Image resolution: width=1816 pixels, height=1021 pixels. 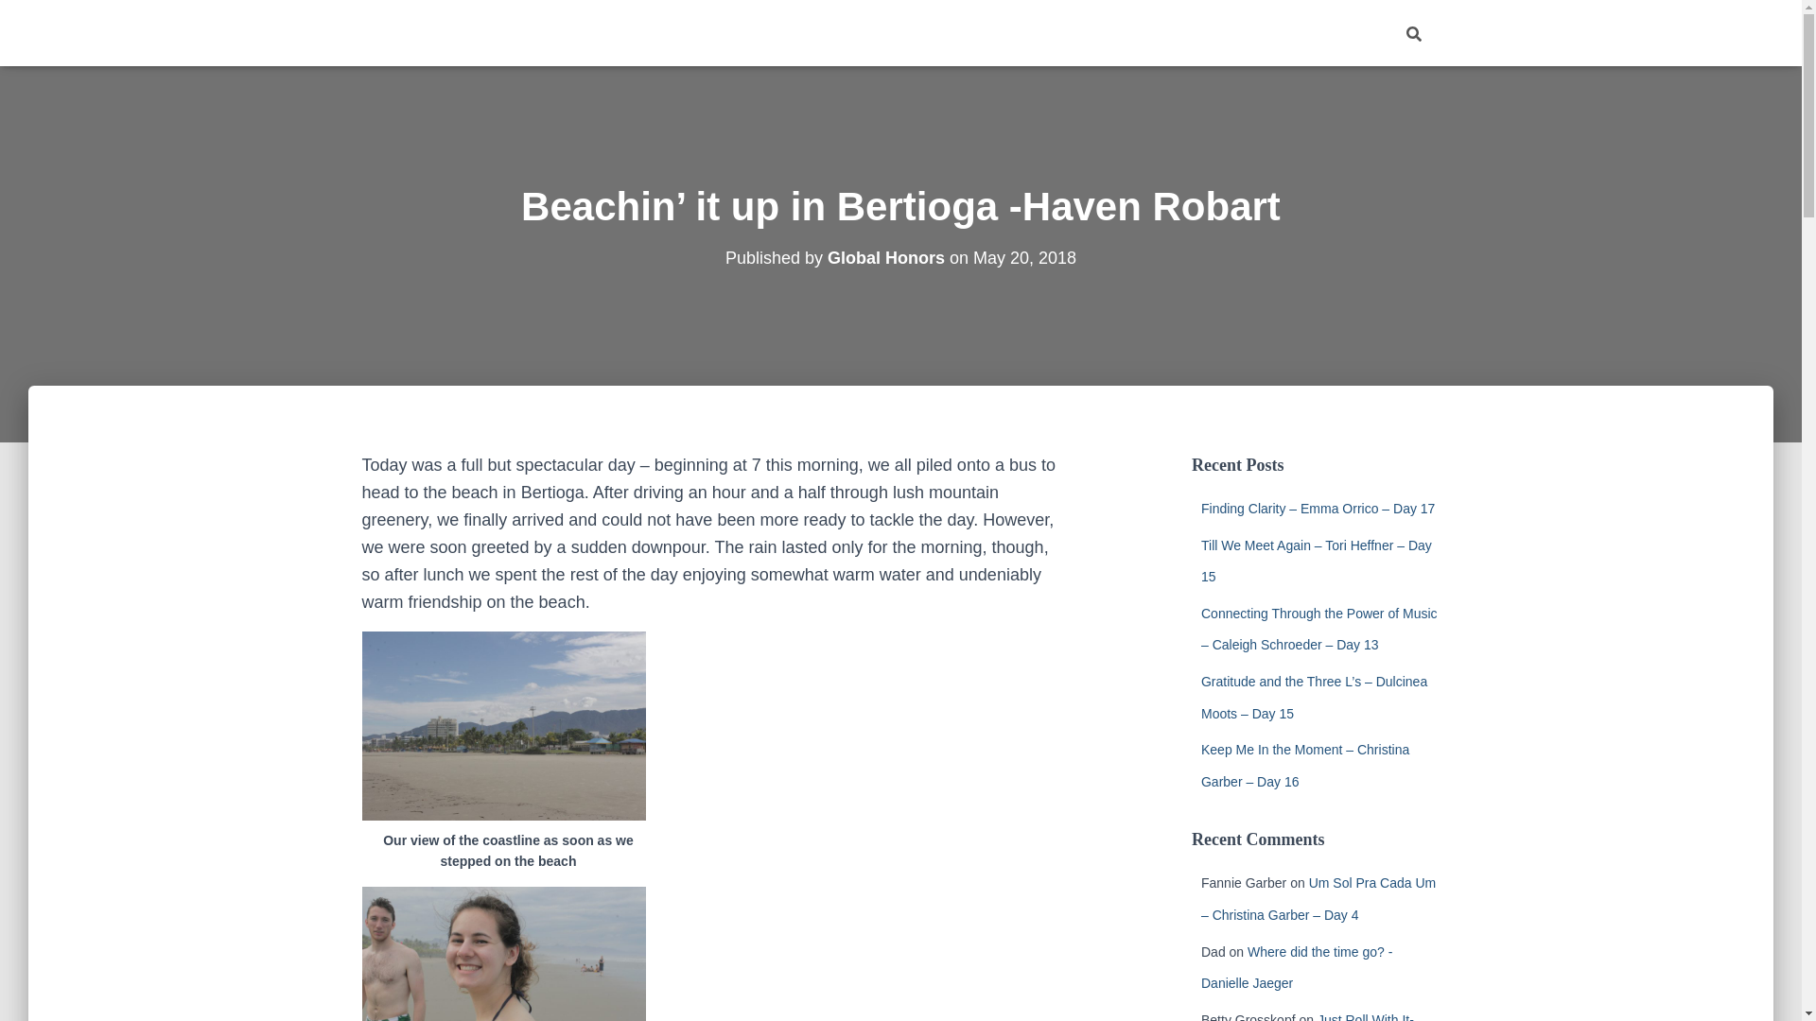 What do you see at coordinates (1356, 32) in the screenshot?
I see `BLOG` at bounding box center [1356, 32].